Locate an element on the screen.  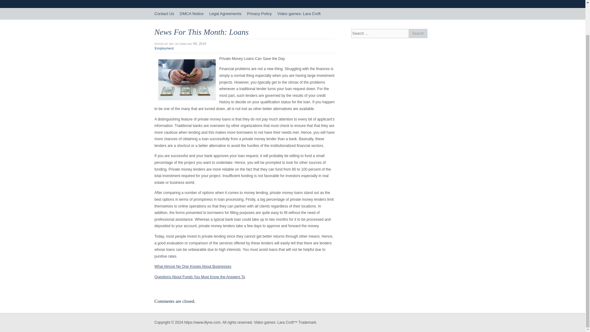
Employment is located at coordinates (164, 48).